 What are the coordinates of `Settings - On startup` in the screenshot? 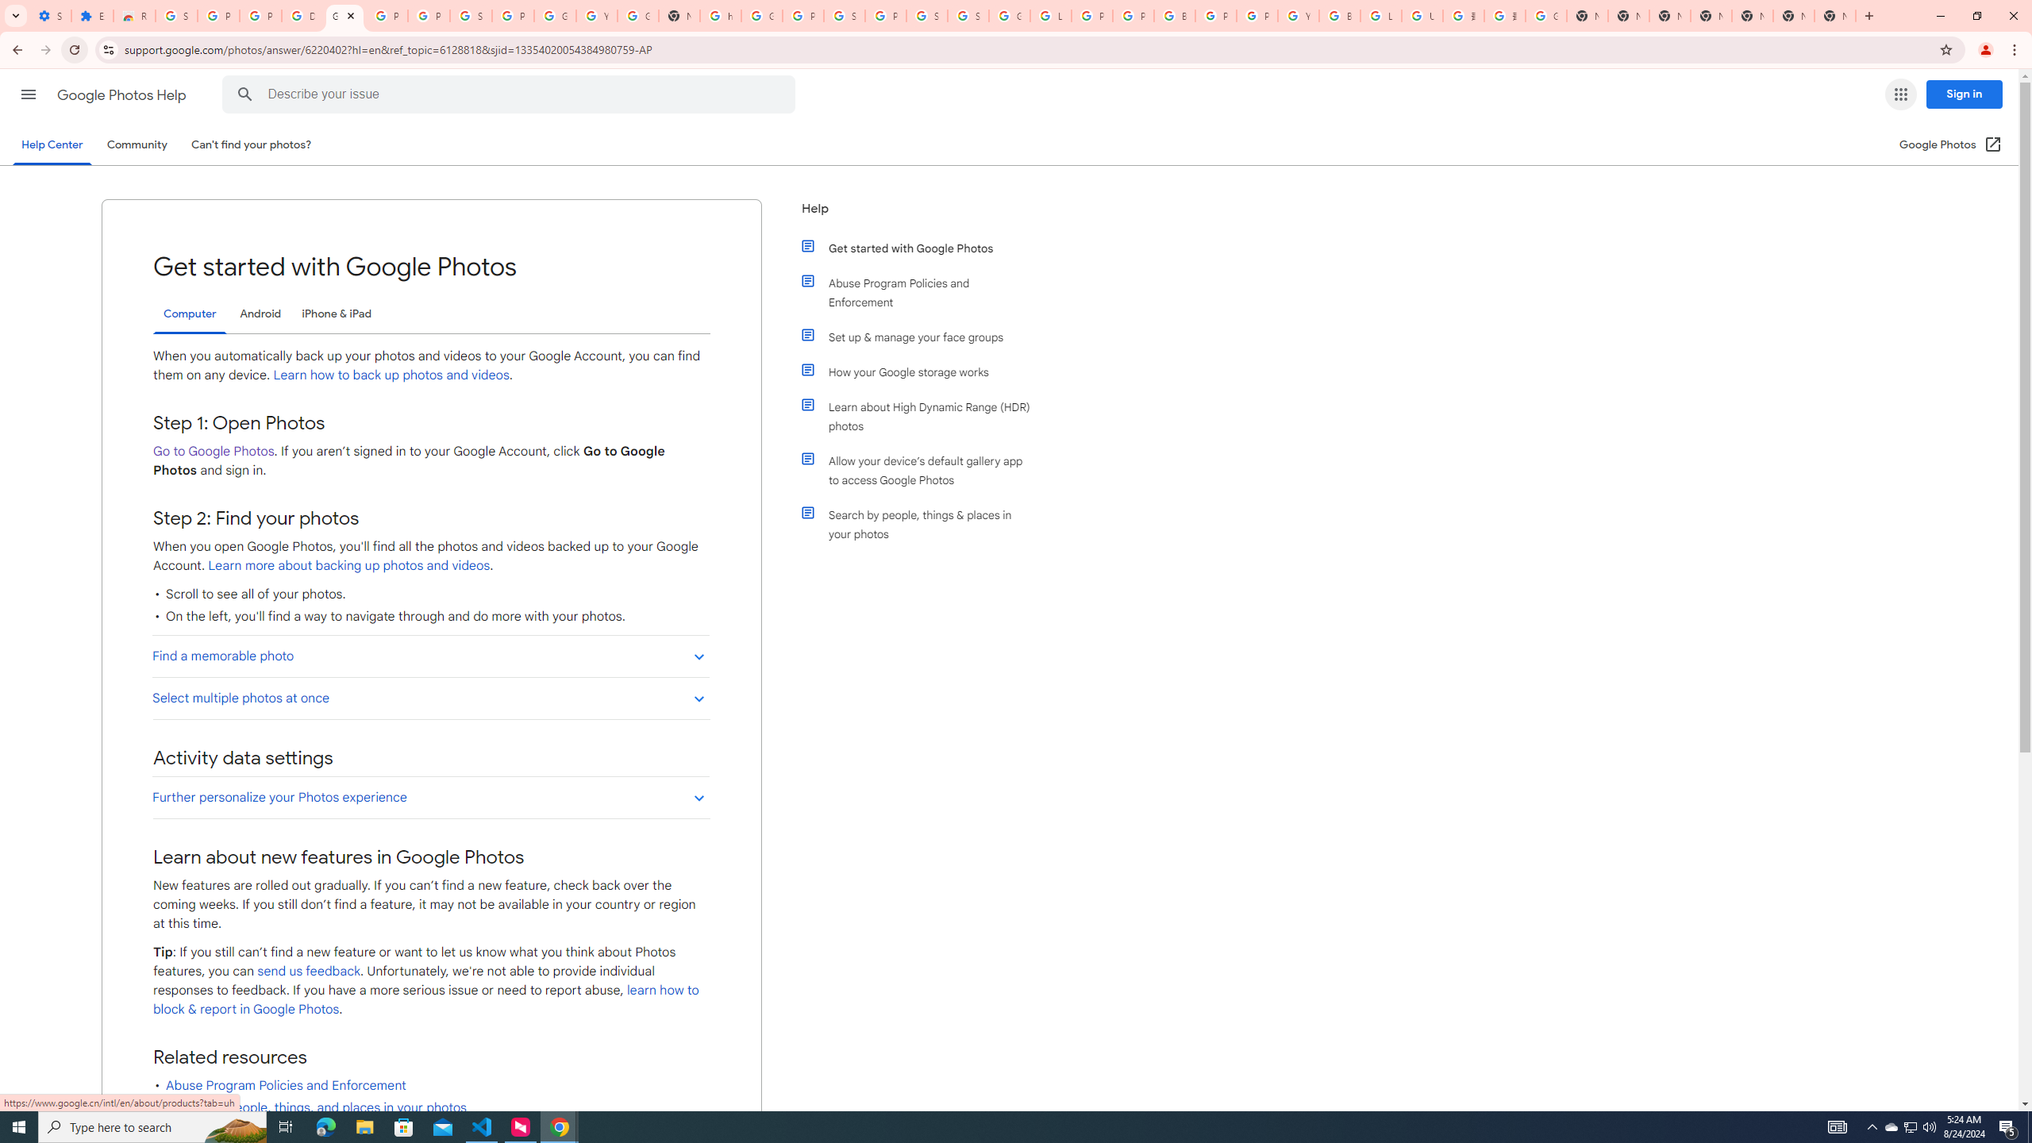 It's located at (51, 16).